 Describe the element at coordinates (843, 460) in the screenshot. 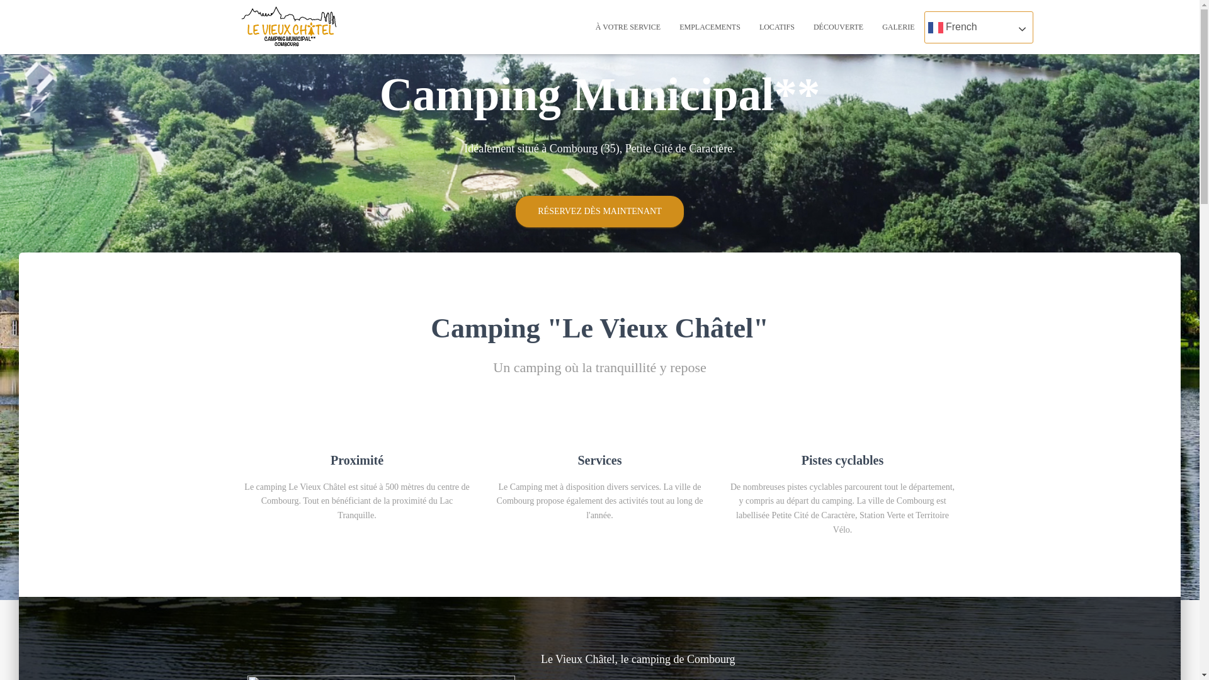

I see `Pistes cyclables` at that location.